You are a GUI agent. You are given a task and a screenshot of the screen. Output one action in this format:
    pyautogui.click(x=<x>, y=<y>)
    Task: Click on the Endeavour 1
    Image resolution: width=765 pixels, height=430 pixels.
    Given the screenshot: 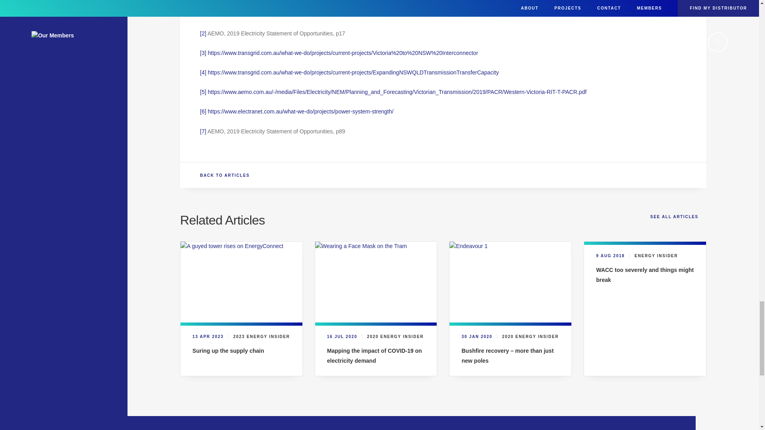 What is the action you would take?
    pyautogui.click(x=510, y=282)
    